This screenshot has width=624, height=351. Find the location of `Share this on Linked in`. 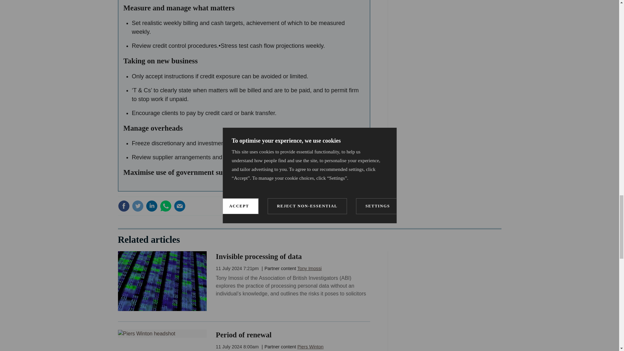

Share this on Linked in is located at coordinates (151, 206).